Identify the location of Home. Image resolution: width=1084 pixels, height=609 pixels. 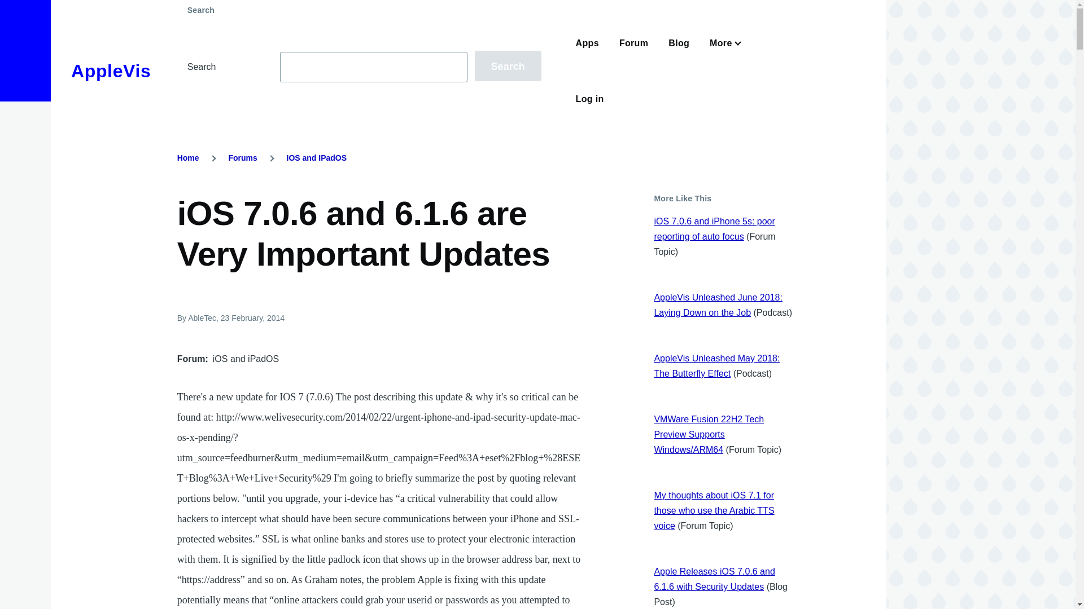
(189, 158).